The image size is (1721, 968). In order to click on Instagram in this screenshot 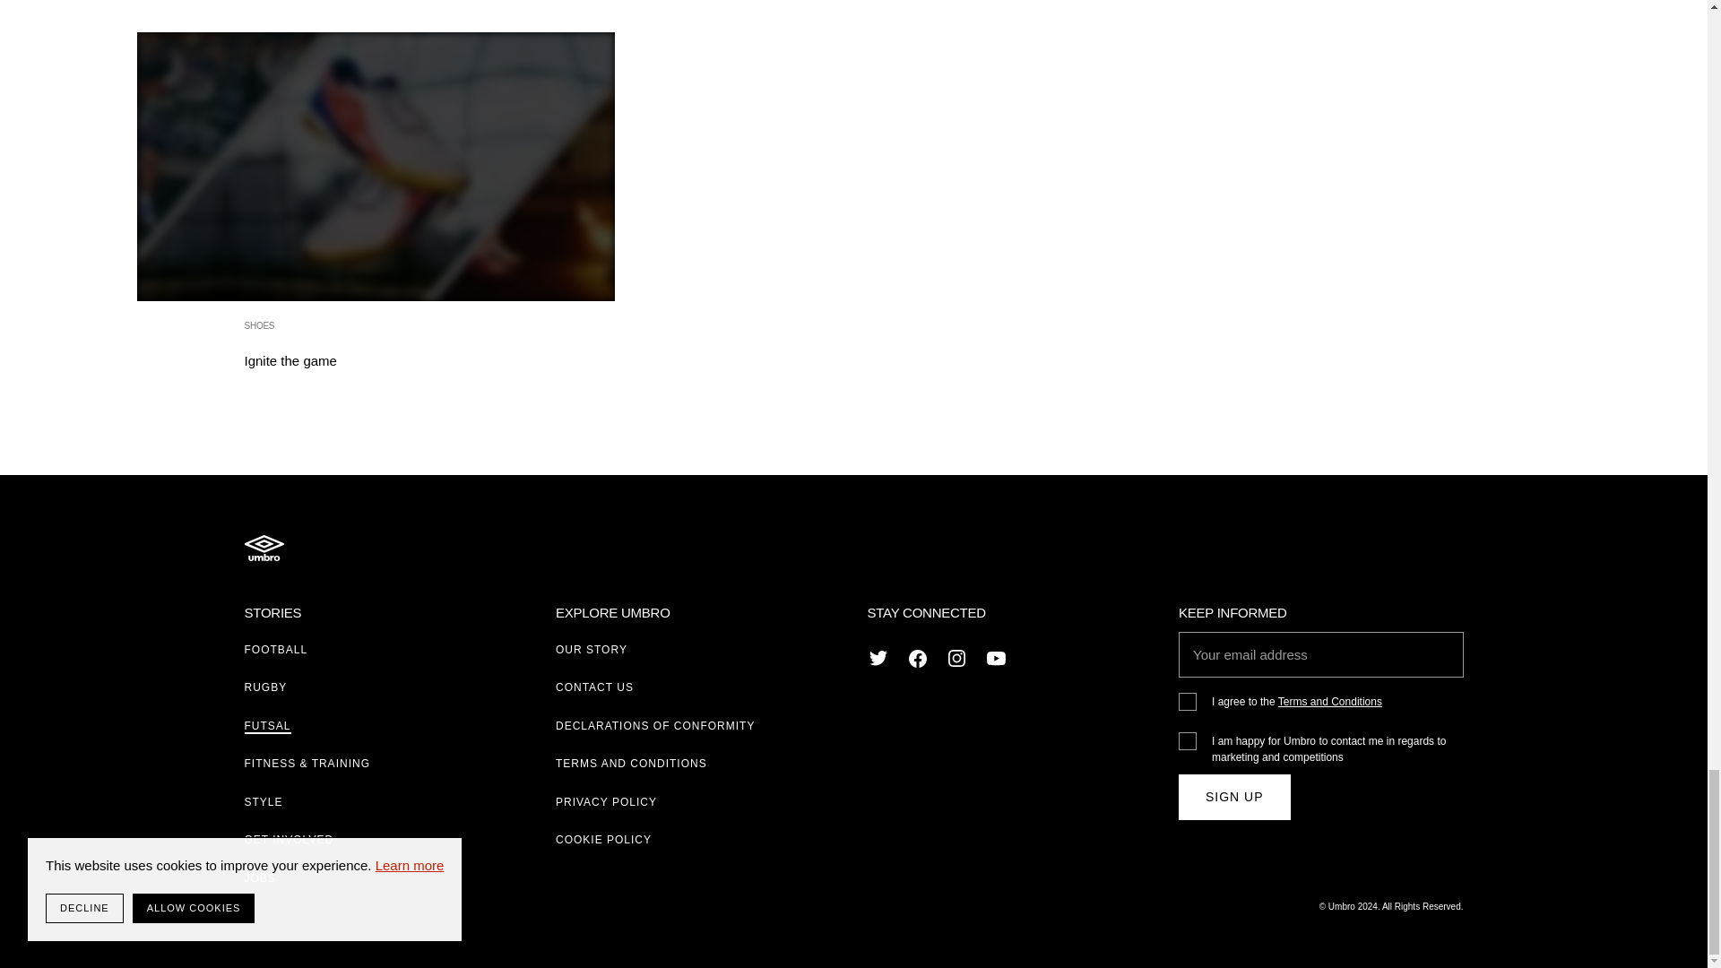, I will do `click(957, 658)`.